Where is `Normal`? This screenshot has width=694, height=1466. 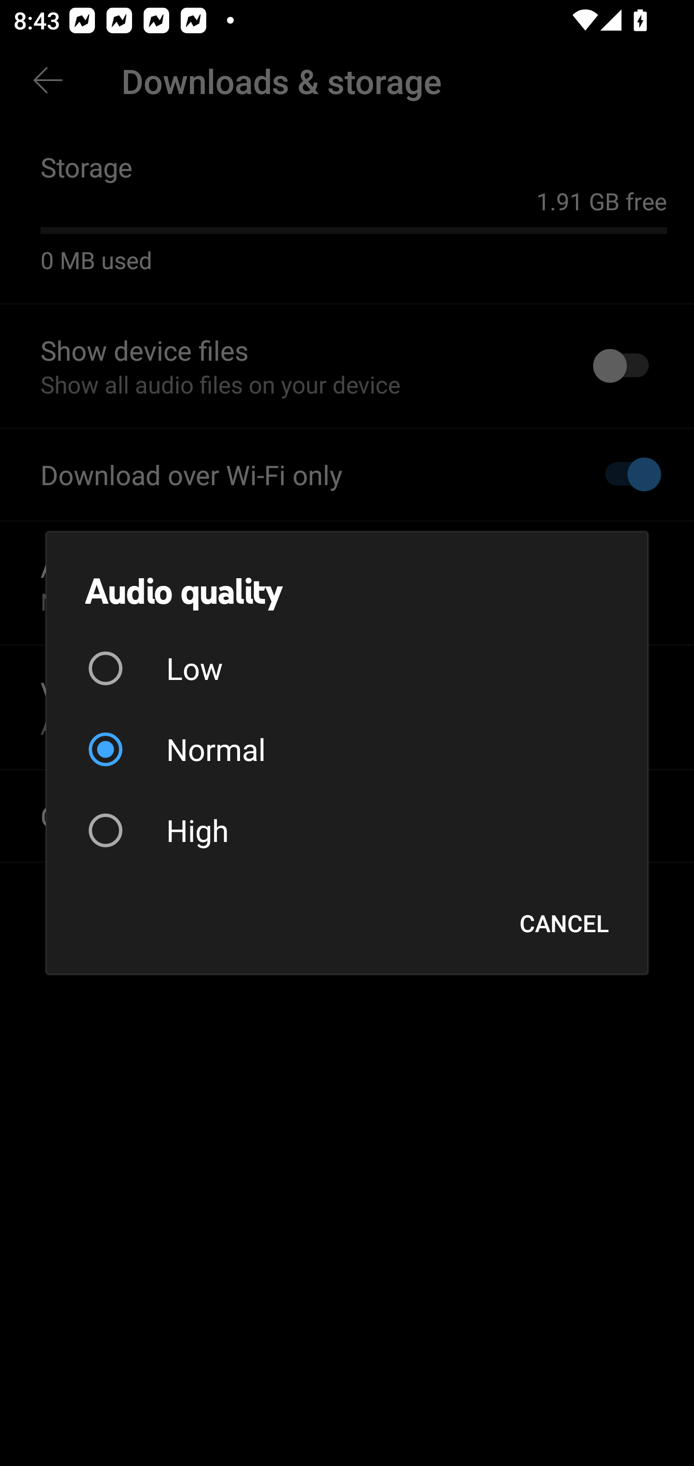 Normal is located at coordinates (347, 749).